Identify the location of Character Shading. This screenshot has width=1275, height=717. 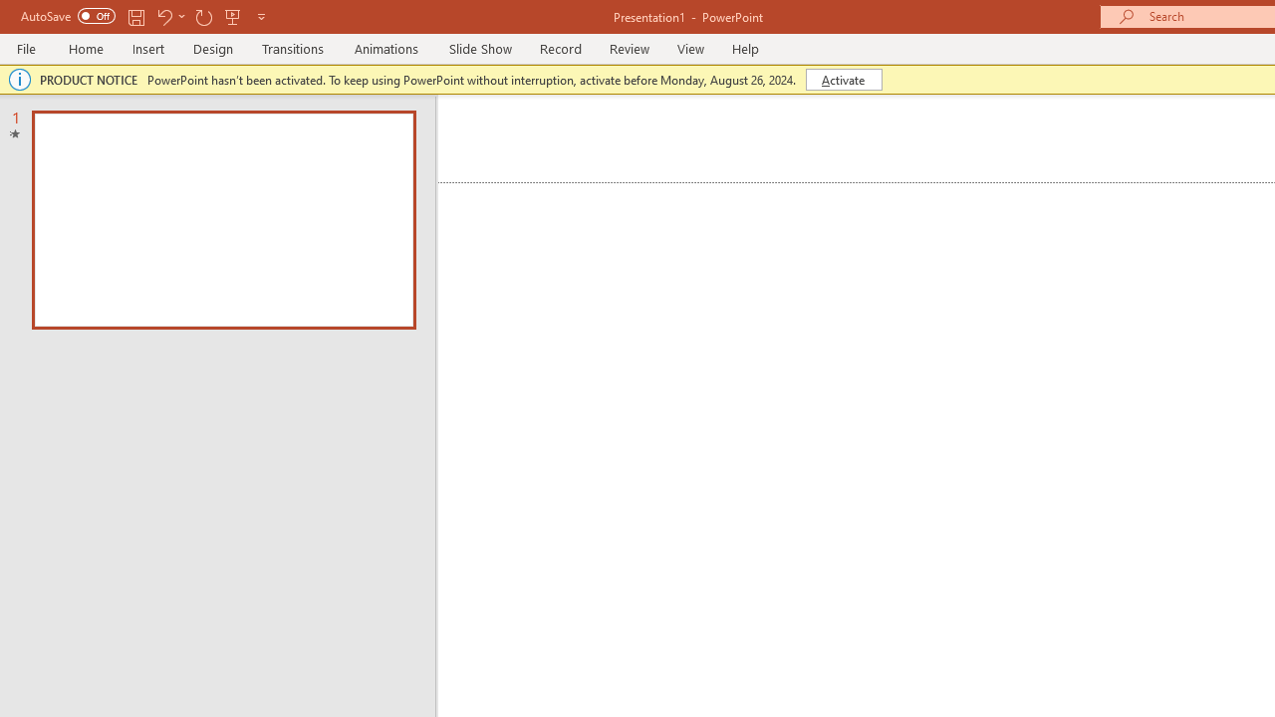
(616, 179).